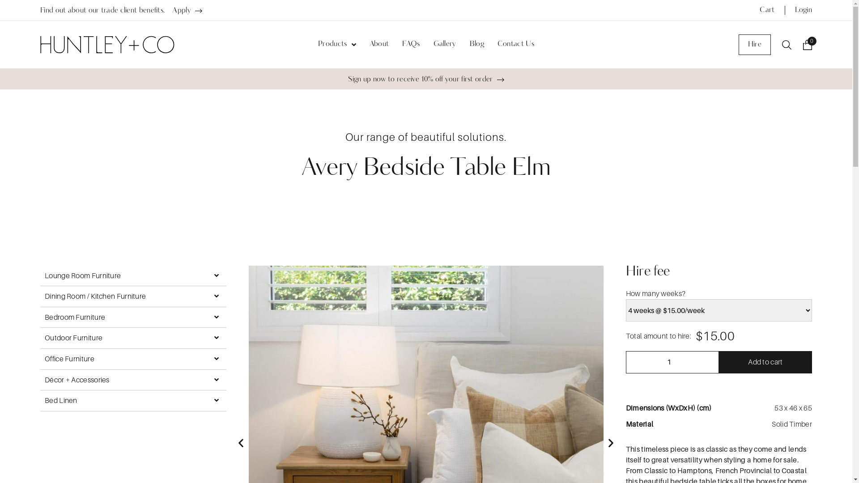 The width and height of the screenshot is (859, 483). What do you see at coordinates (411, 45) in the screenshot?
I see `FAQs` at bounding box center [411, 45].